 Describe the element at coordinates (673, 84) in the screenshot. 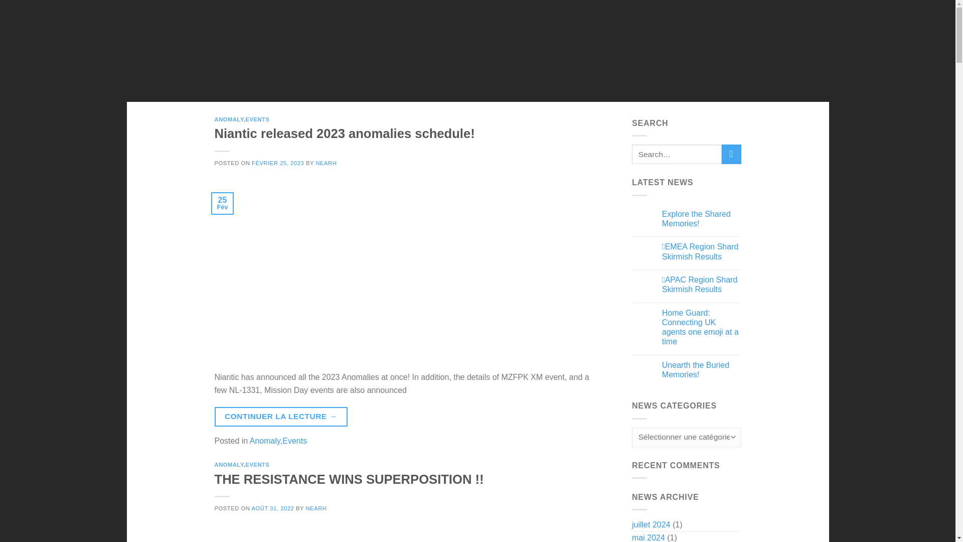

I see `Nous suivre sur Instagram` at that location.